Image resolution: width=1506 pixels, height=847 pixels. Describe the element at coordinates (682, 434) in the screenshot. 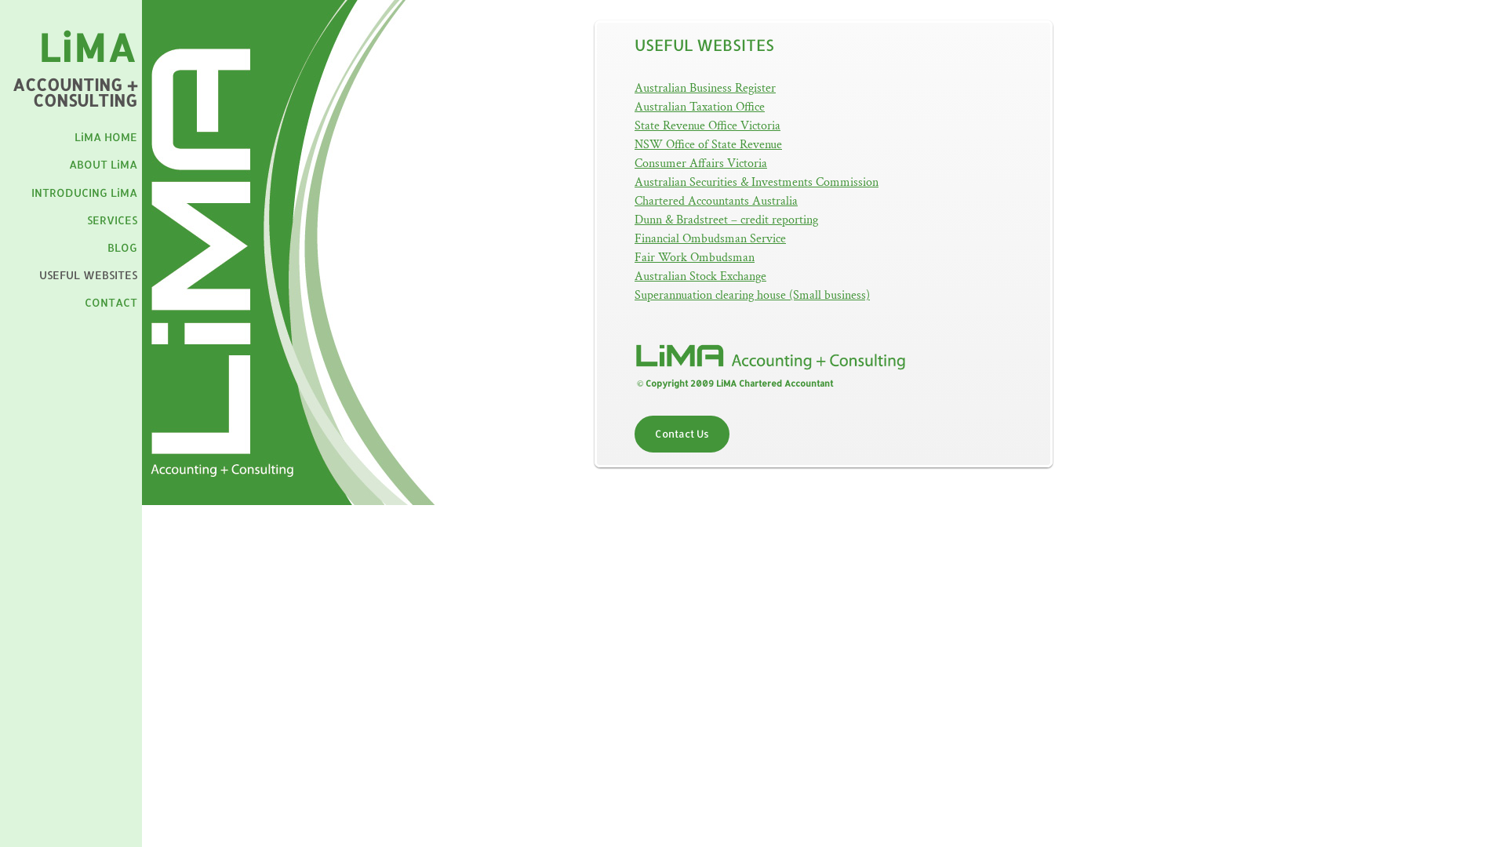

I see `Contact Us` at that location.